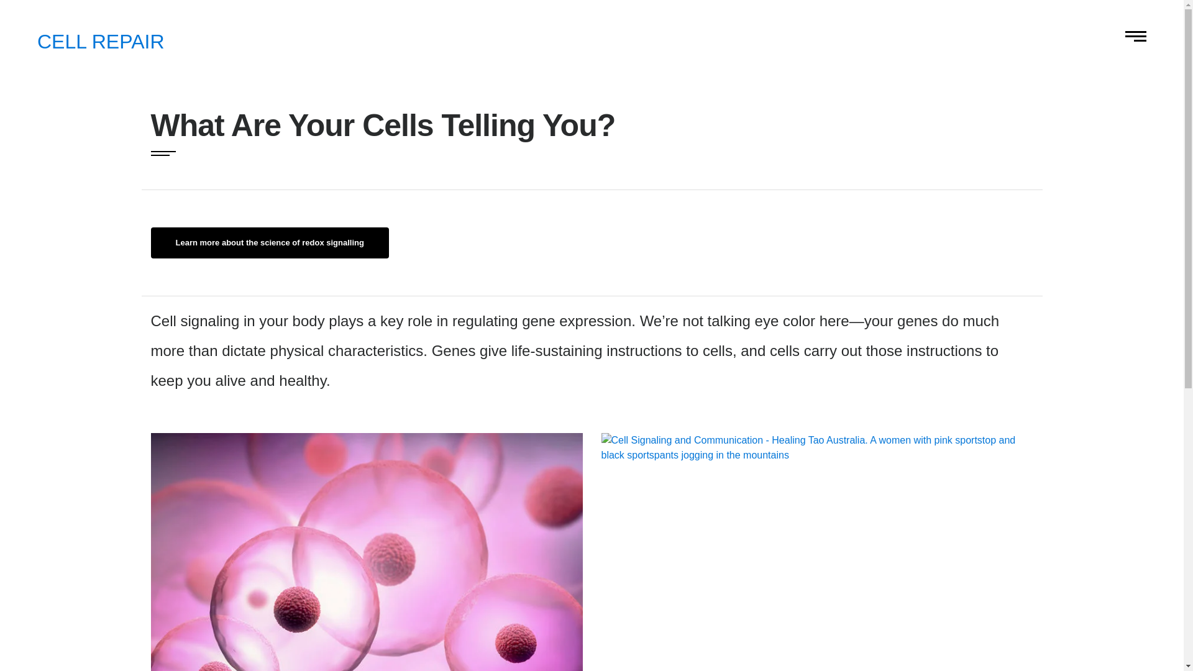  I want to click on CELL REPAIR, so click(101, 45).